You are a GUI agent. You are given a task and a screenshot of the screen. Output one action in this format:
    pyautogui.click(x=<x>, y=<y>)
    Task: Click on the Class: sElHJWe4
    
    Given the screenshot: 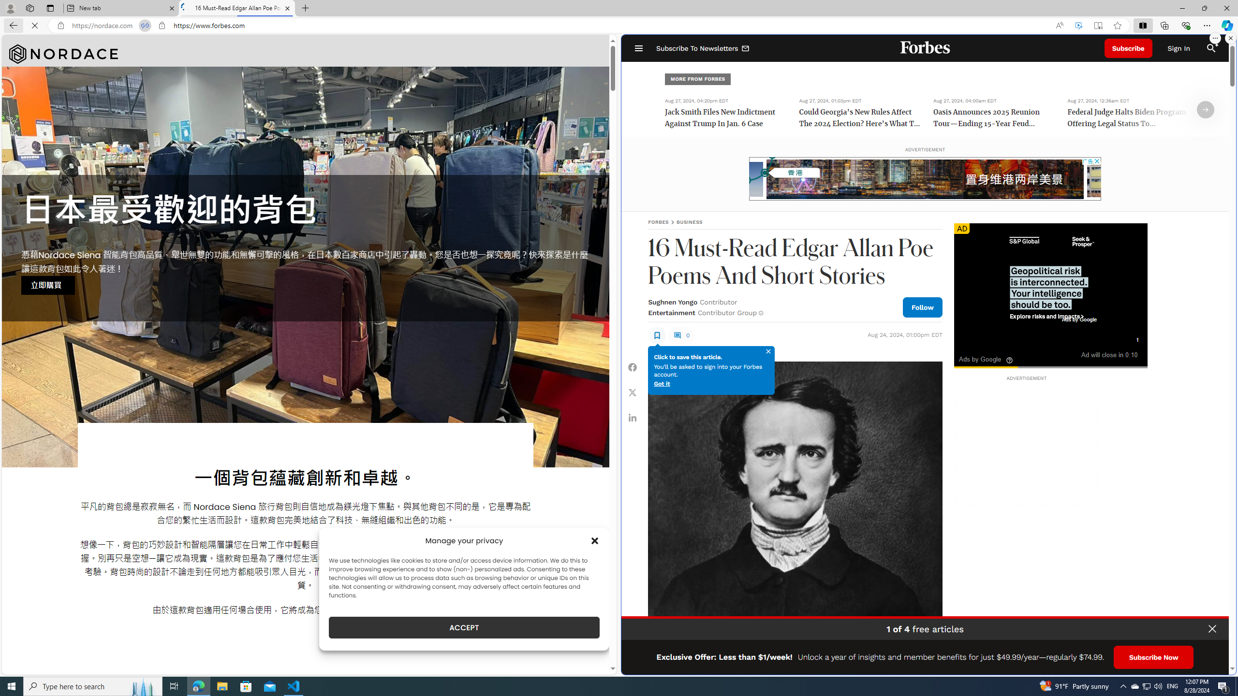 What is the action you would take?
    pyautogui.click(x=657, y=334)
    